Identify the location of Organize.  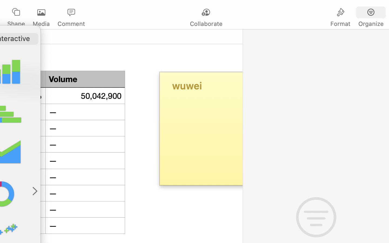
(371, 24).